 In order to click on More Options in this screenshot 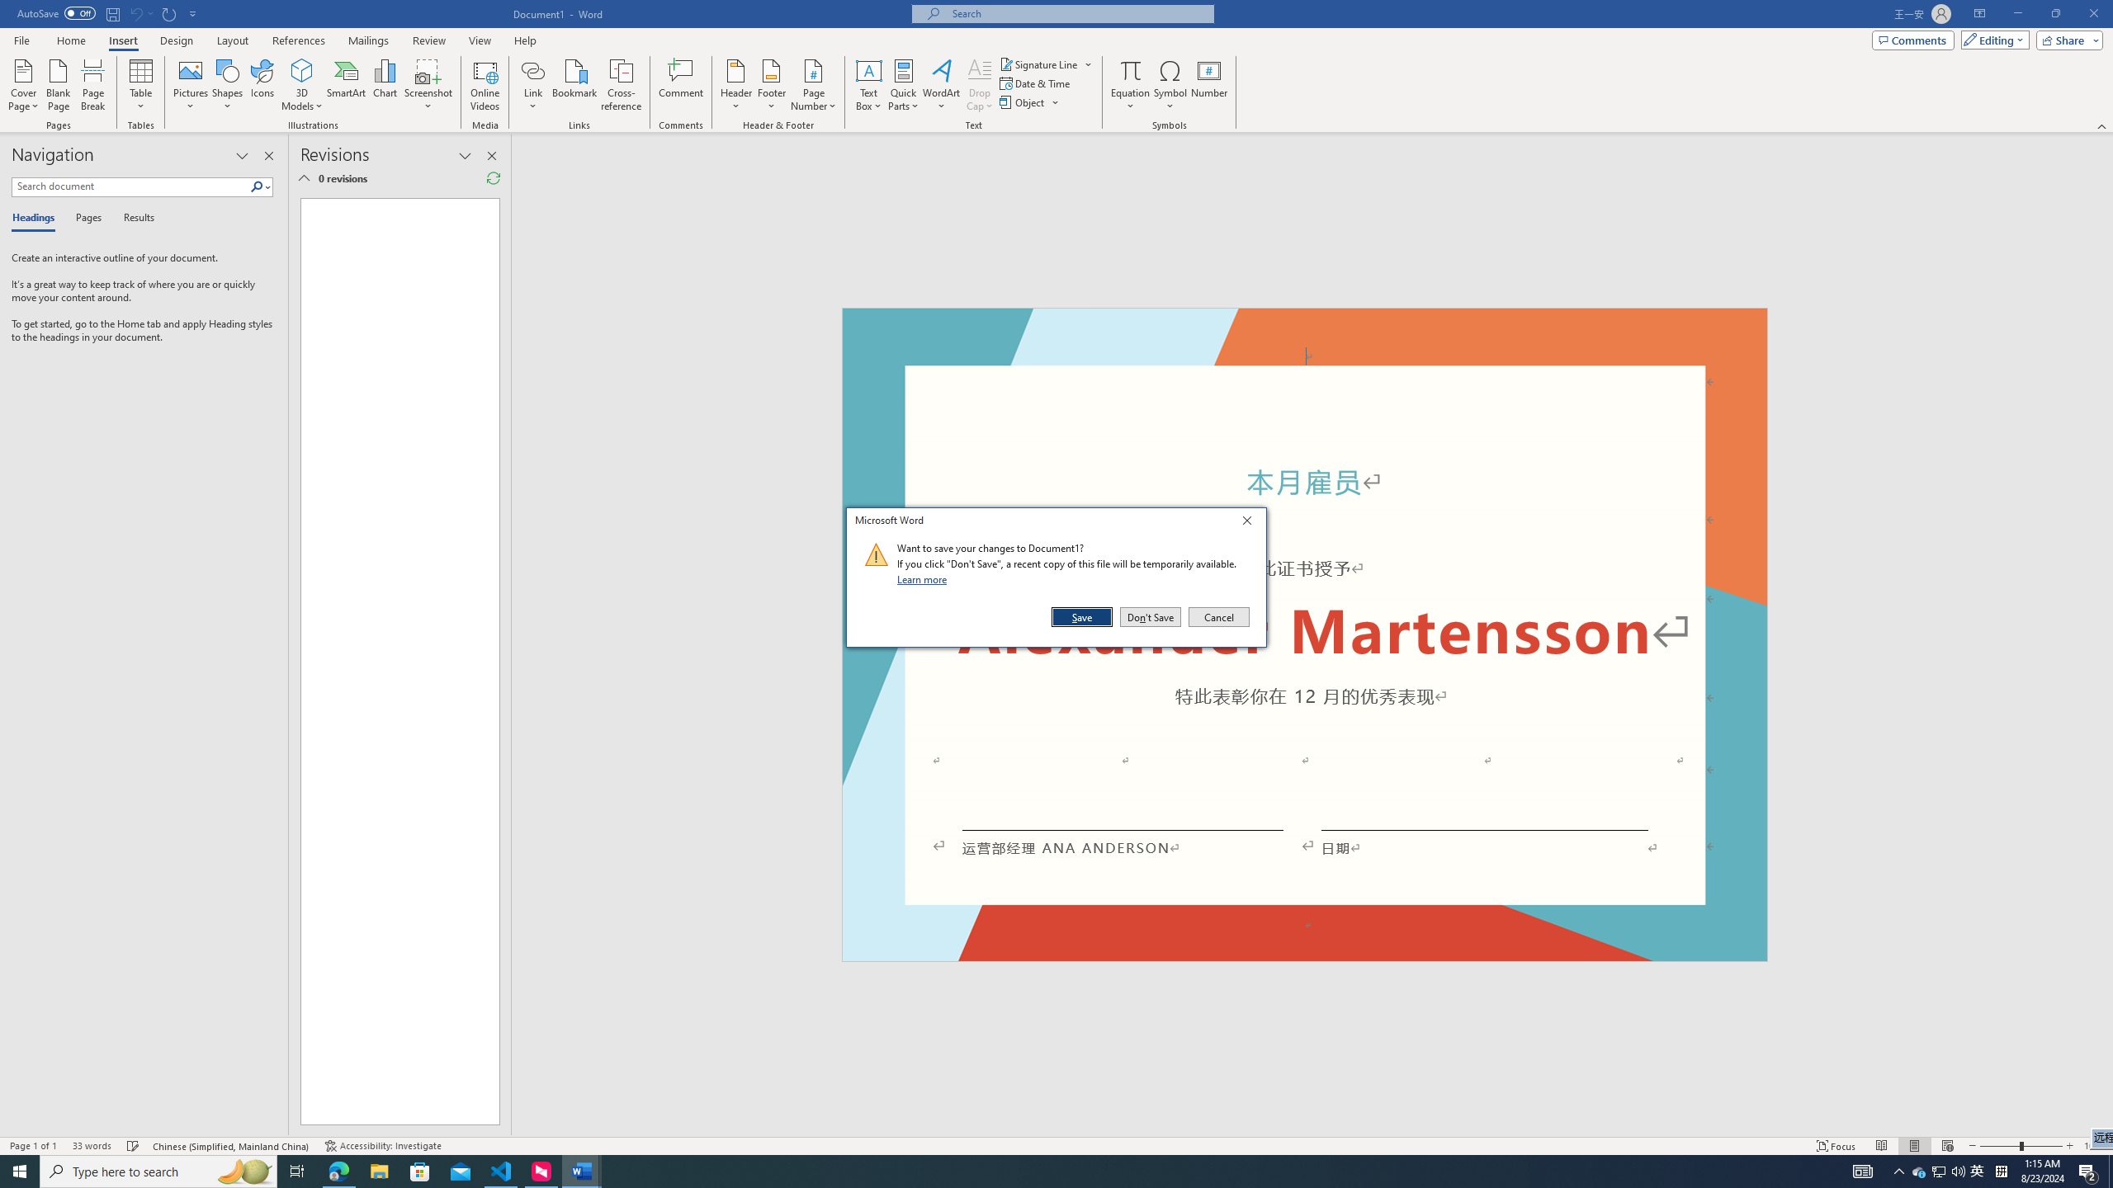, I will do `click(1131, 100)`.